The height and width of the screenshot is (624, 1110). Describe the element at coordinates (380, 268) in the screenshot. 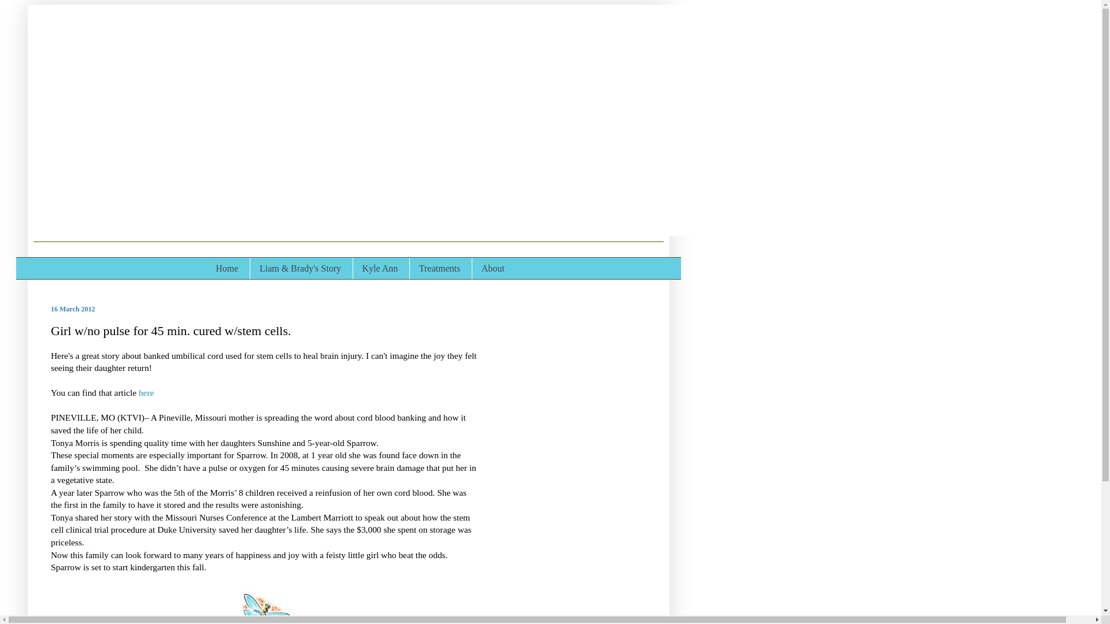

I see `Kyle Ann` at that location.